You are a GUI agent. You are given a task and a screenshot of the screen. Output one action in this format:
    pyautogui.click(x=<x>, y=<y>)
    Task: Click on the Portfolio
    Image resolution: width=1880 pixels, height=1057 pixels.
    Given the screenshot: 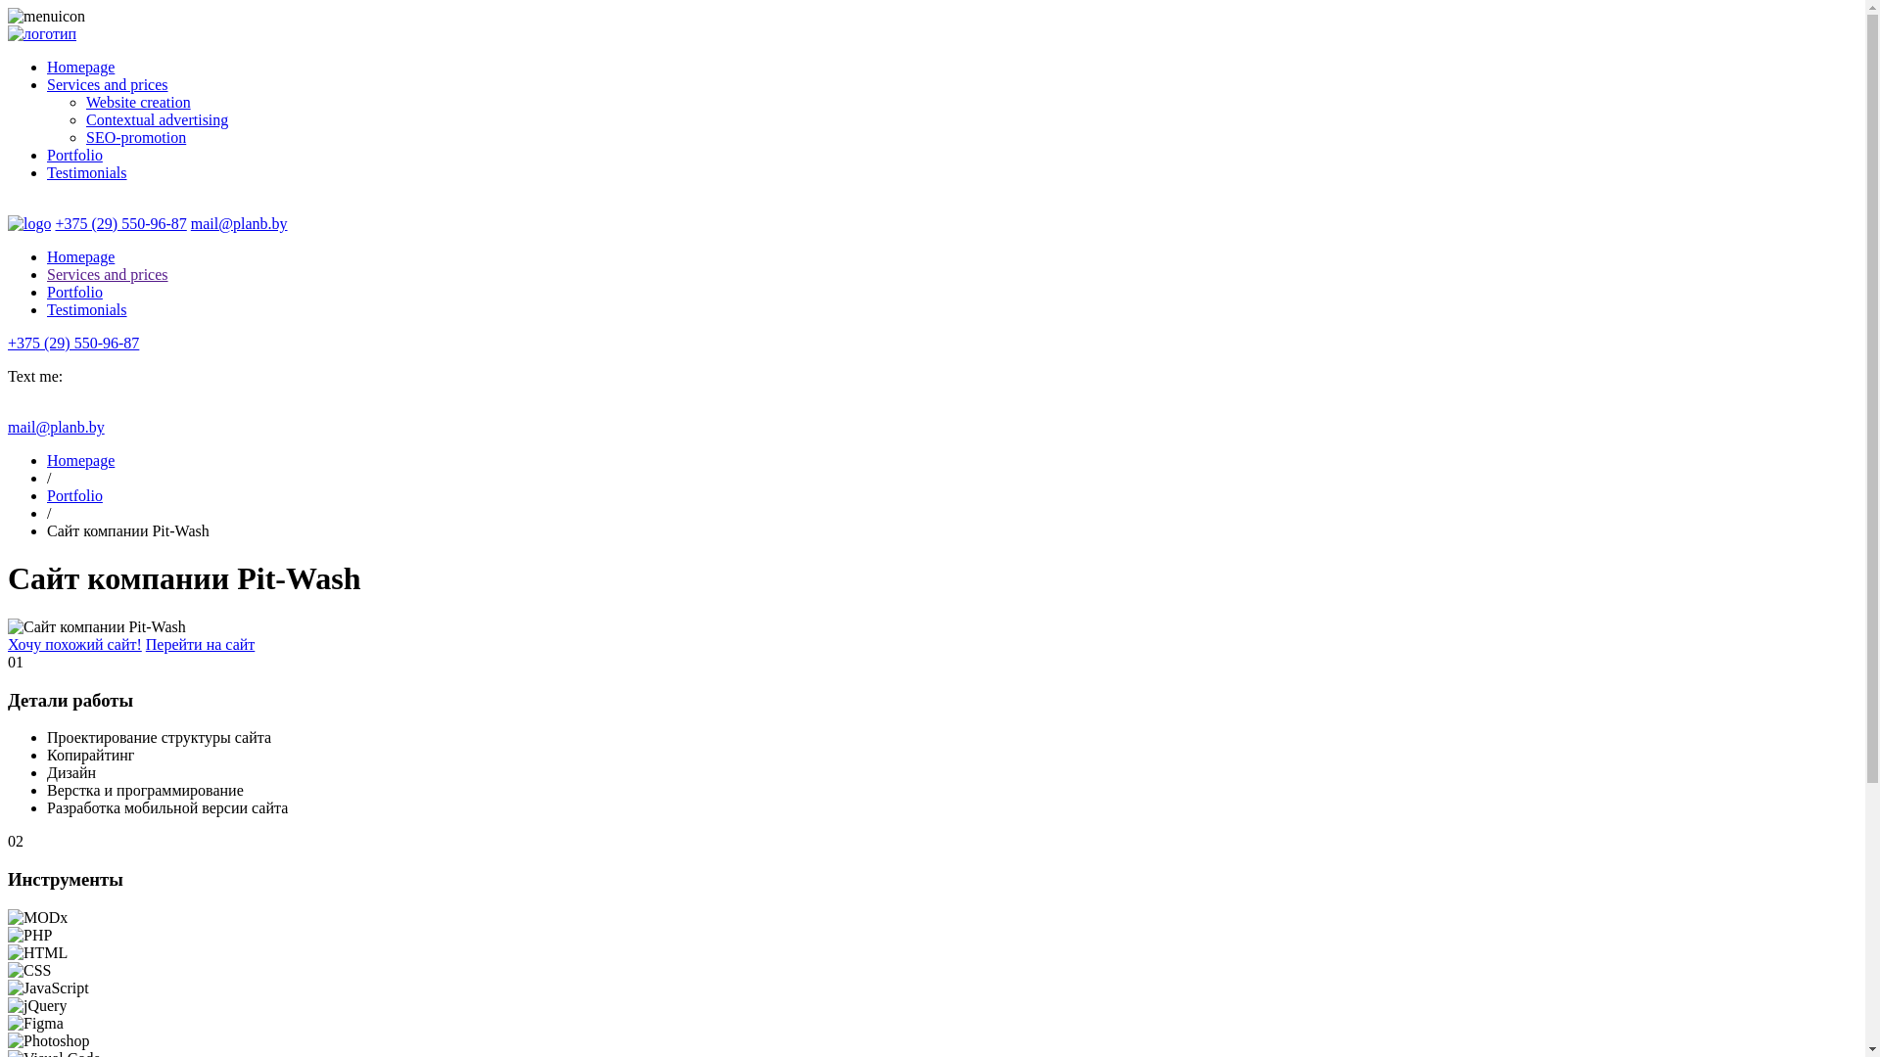 What is the action you would take?
    pyautogui.click(x=74, y=155)
    